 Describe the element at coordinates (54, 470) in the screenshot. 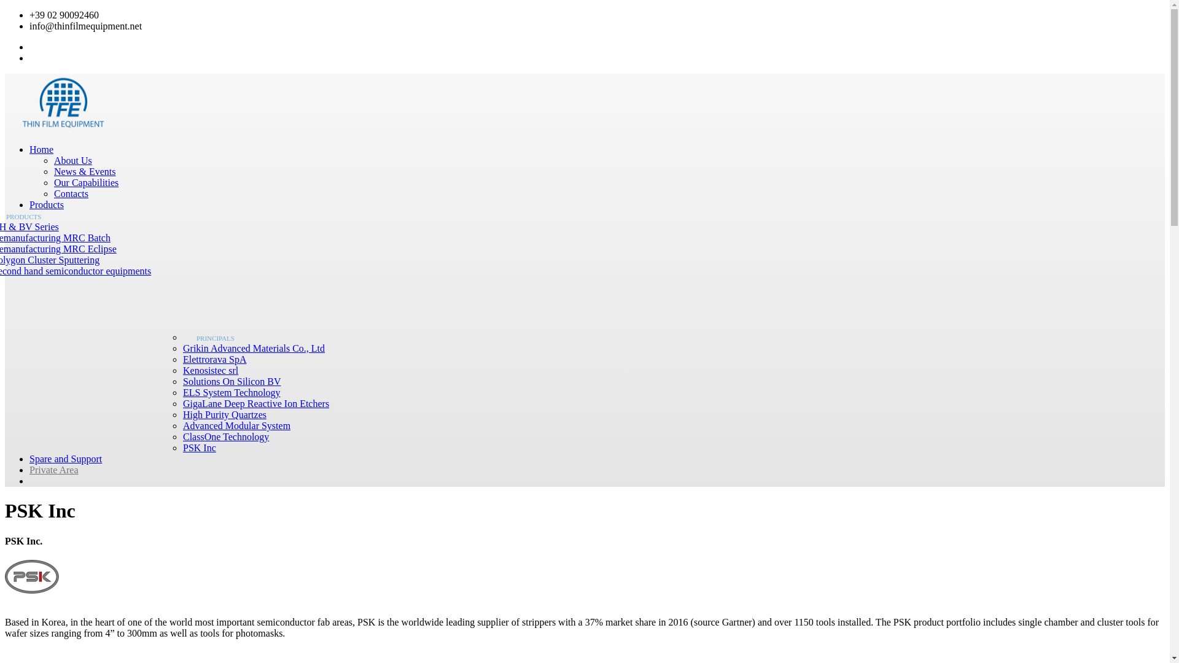

I see `Private Area` at that location.